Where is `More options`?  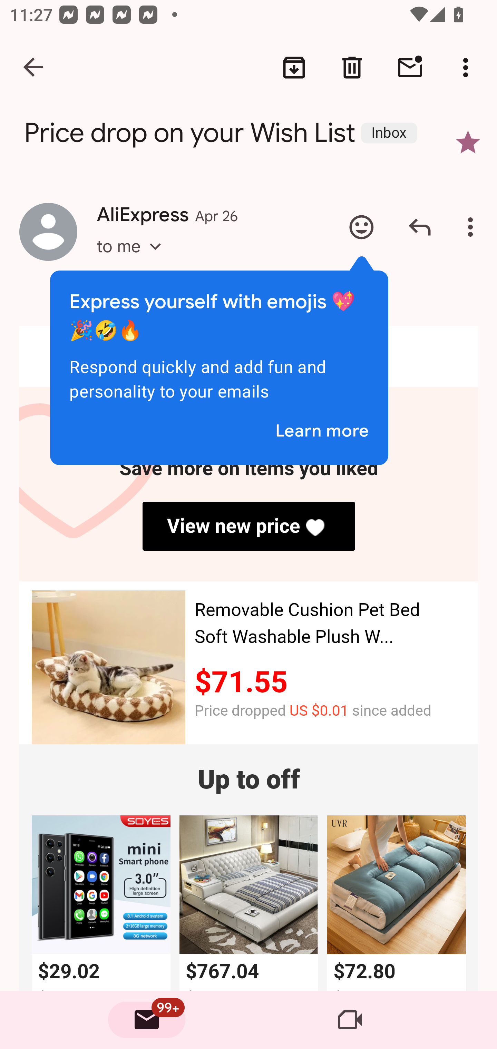
More options is located at coordinates (468, 68).